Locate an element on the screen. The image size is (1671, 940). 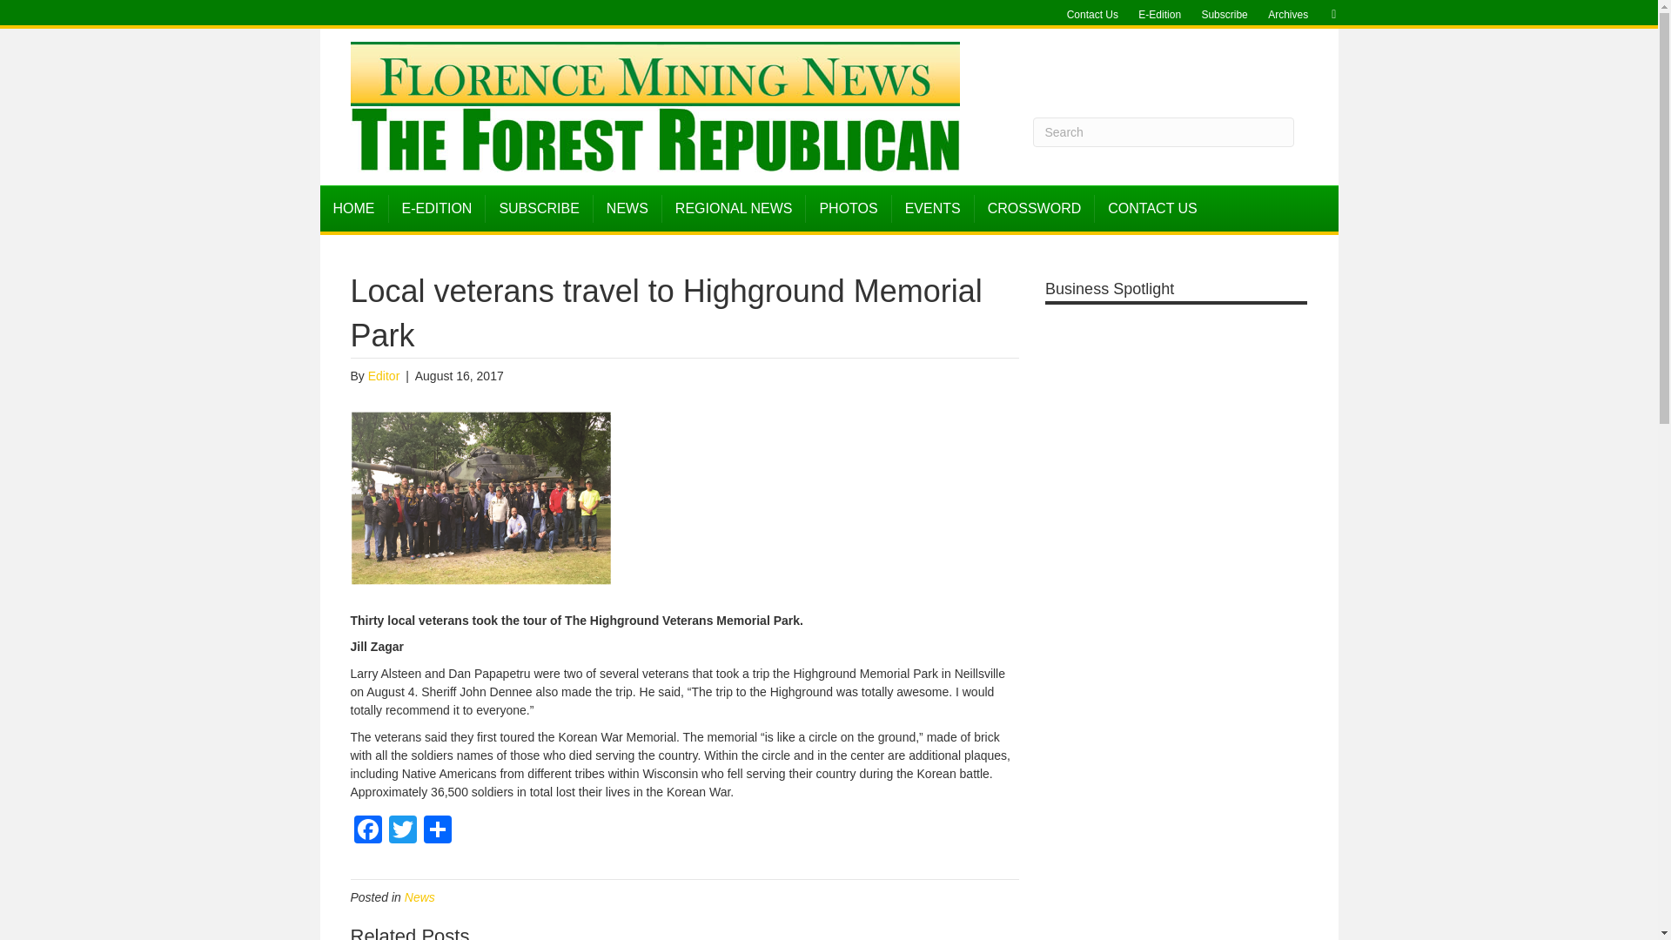
PHOTOS is located at coordinates (848, 208).